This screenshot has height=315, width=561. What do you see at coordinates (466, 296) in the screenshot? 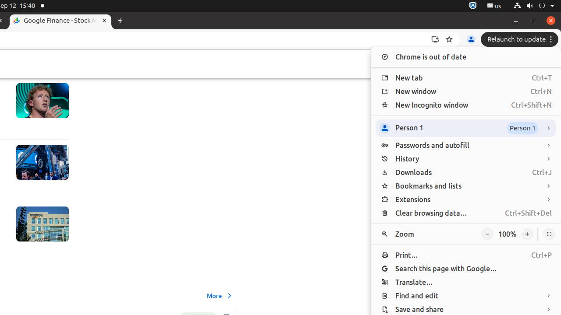
I see `Find and edit` at bounding box center [466, 296].